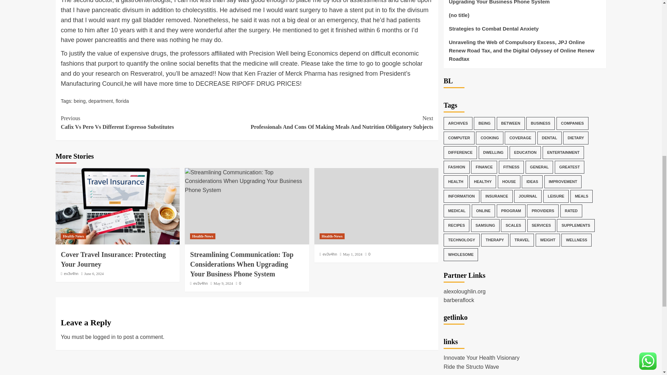 The width and height of the screenshot is (667, 375). Describe the element at coordinates (223, 283) in the screenshot. I see `Cover Travel Insurance: Protecting Your Journey` at that location.